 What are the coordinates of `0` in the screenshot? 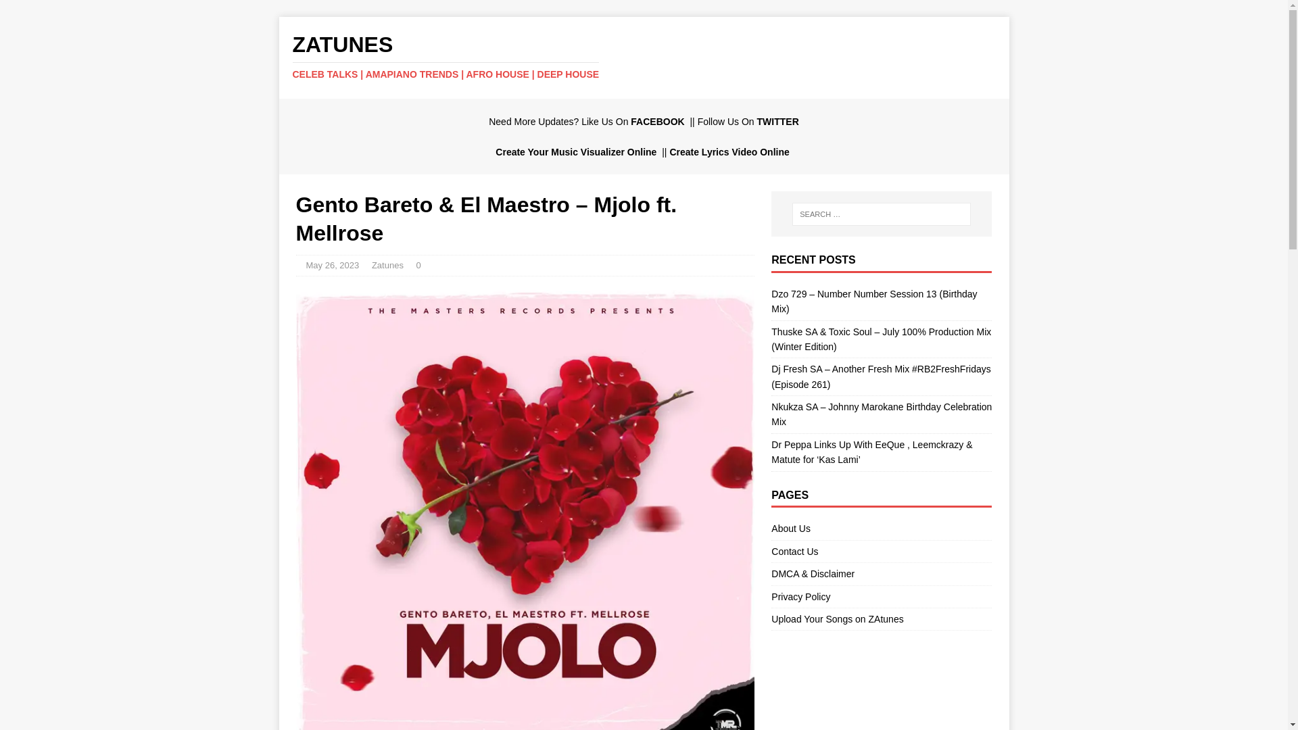 It's located at (418, 265).